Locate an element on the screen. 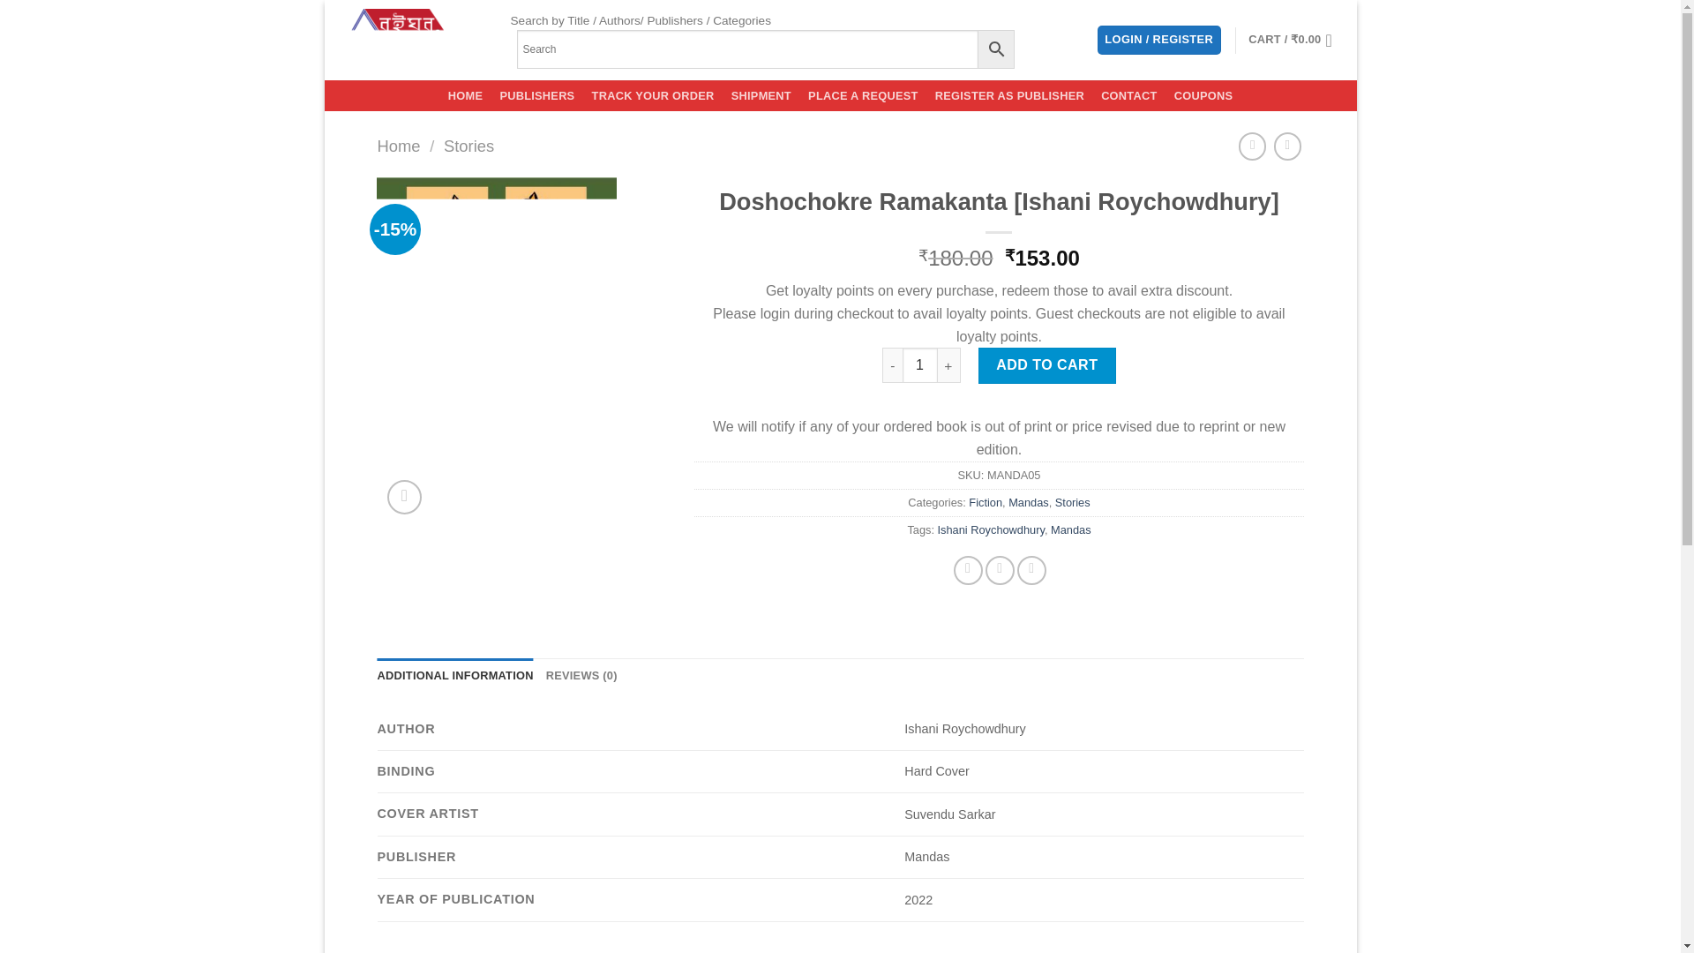  PLACE A REQUEST is located at coordinates (863, 95).